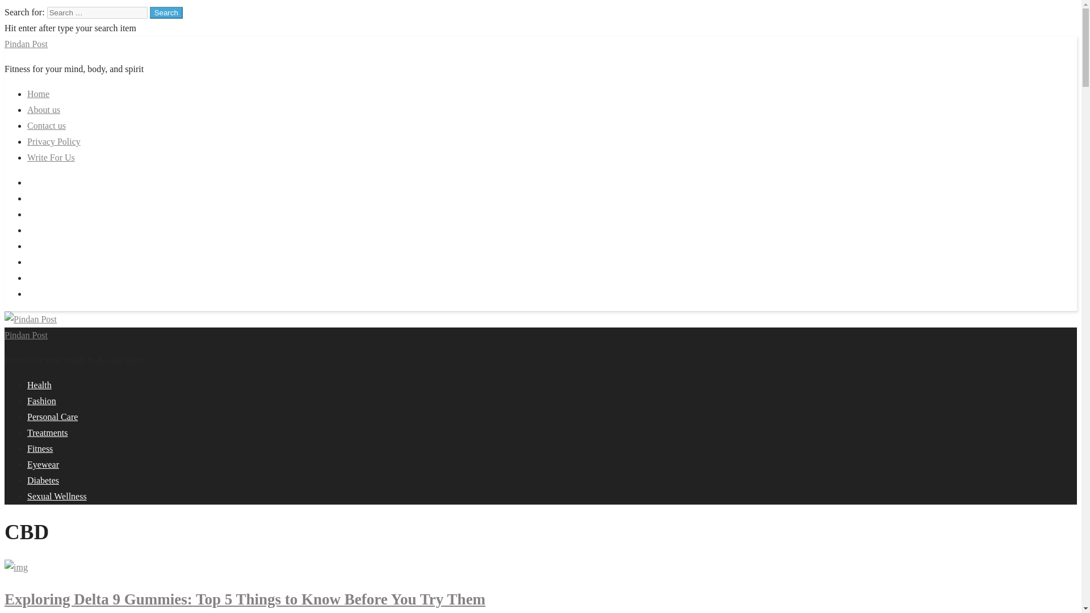  What do you see at coordinates (43, 109) in the screenshot?
I see `About us` at bounding box center [43, 109].